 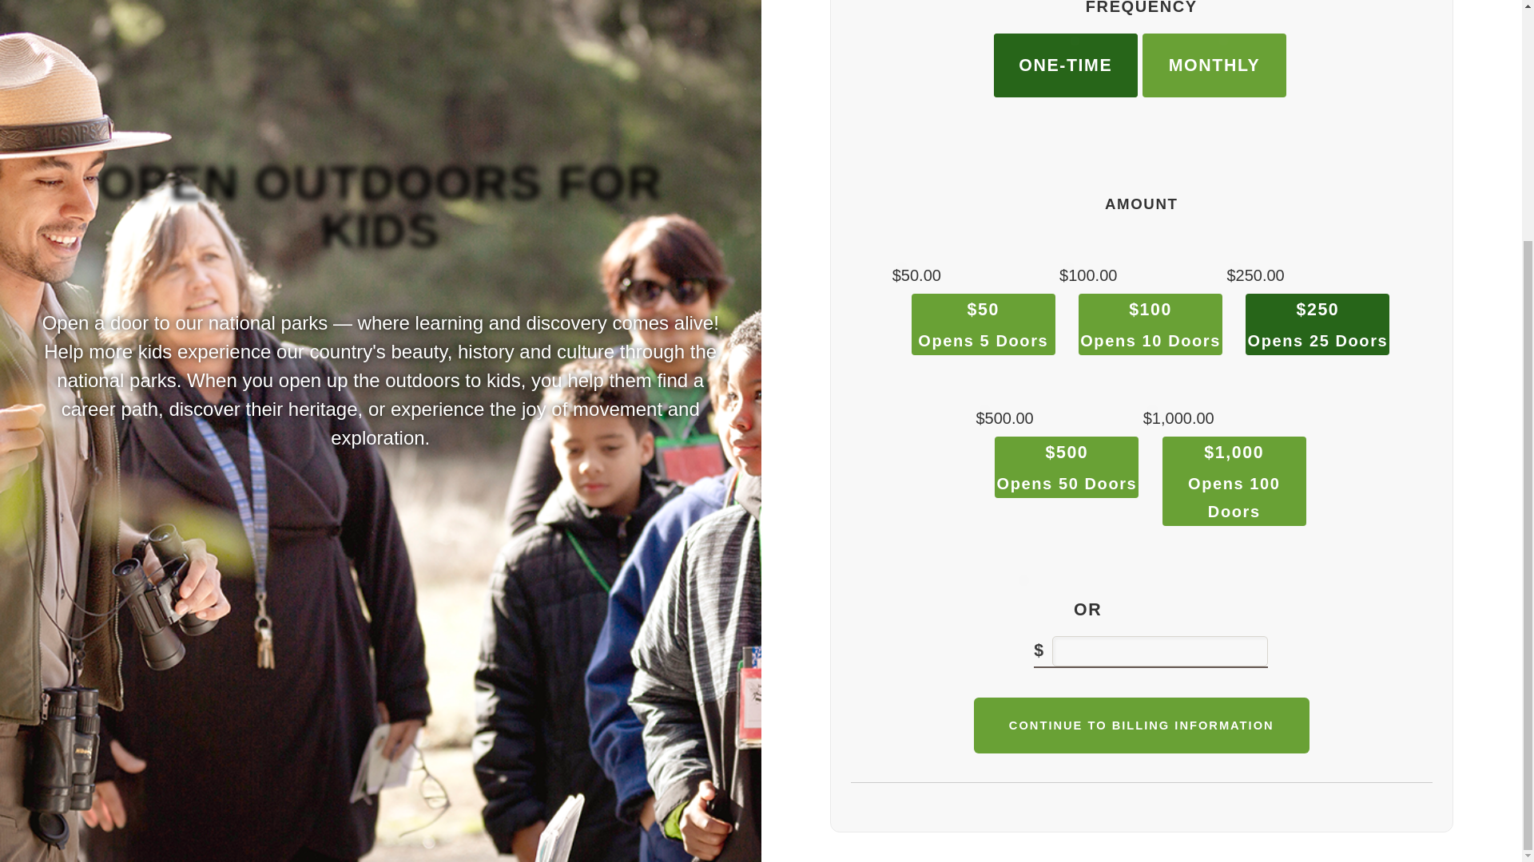 What do you see at coordinates (901, 267) in the screenshot?
I see `2755` at bounding box center [901, 267].